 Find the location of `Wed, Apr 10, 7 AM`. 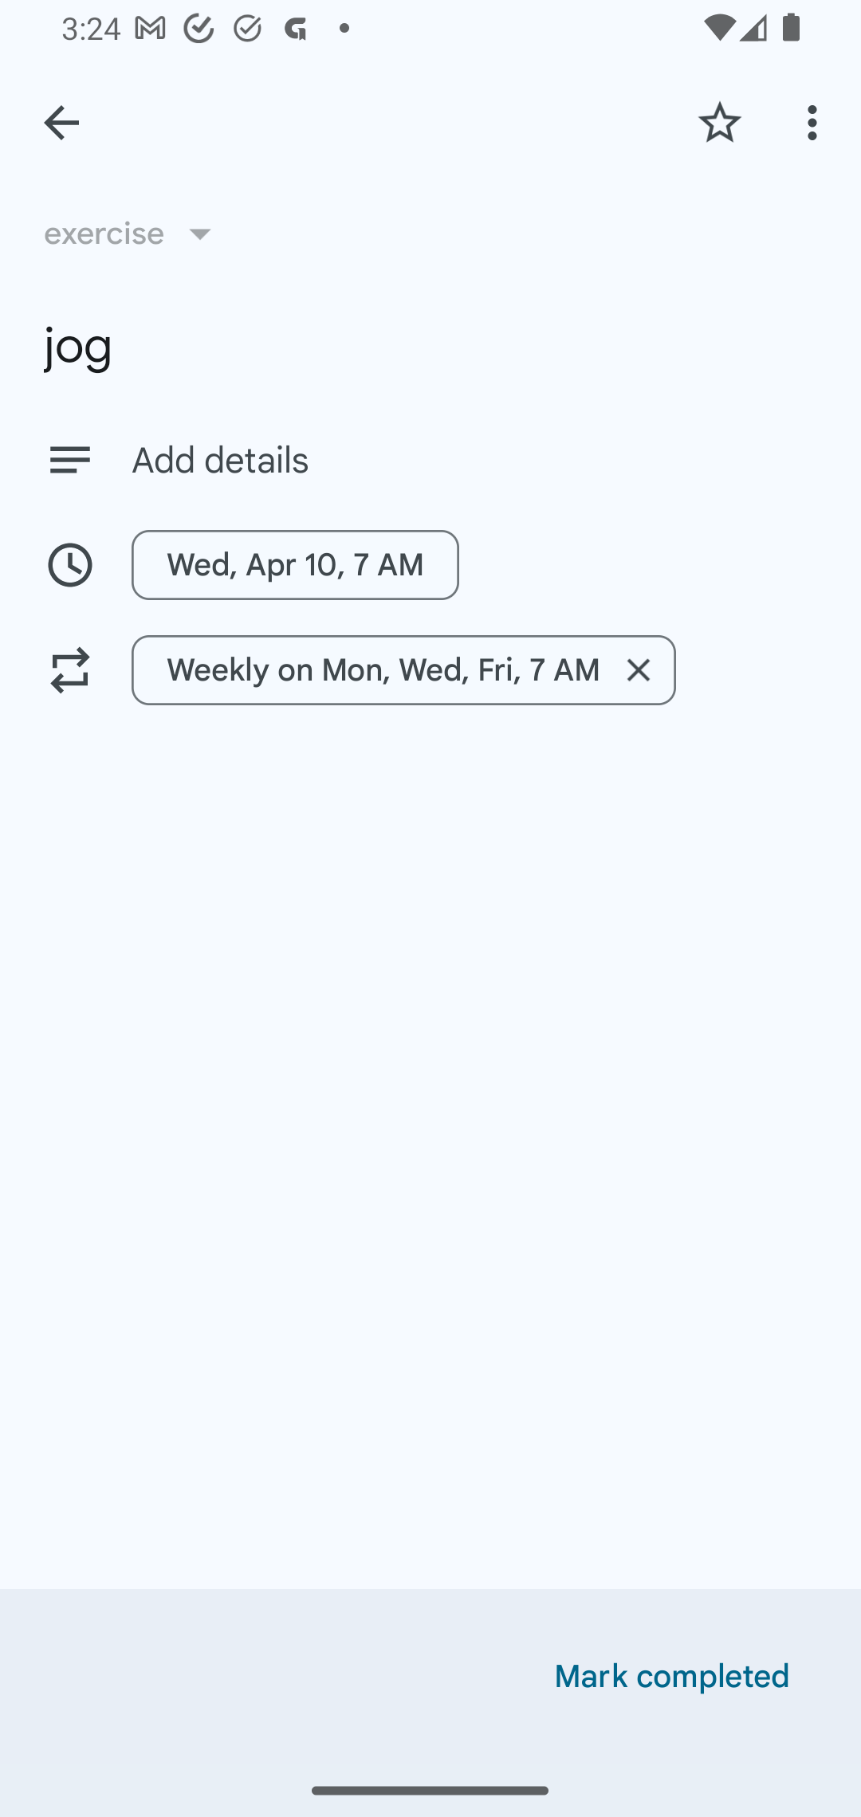

Wed, Apr 10, 7 AM is located at coordinates (295, 564).